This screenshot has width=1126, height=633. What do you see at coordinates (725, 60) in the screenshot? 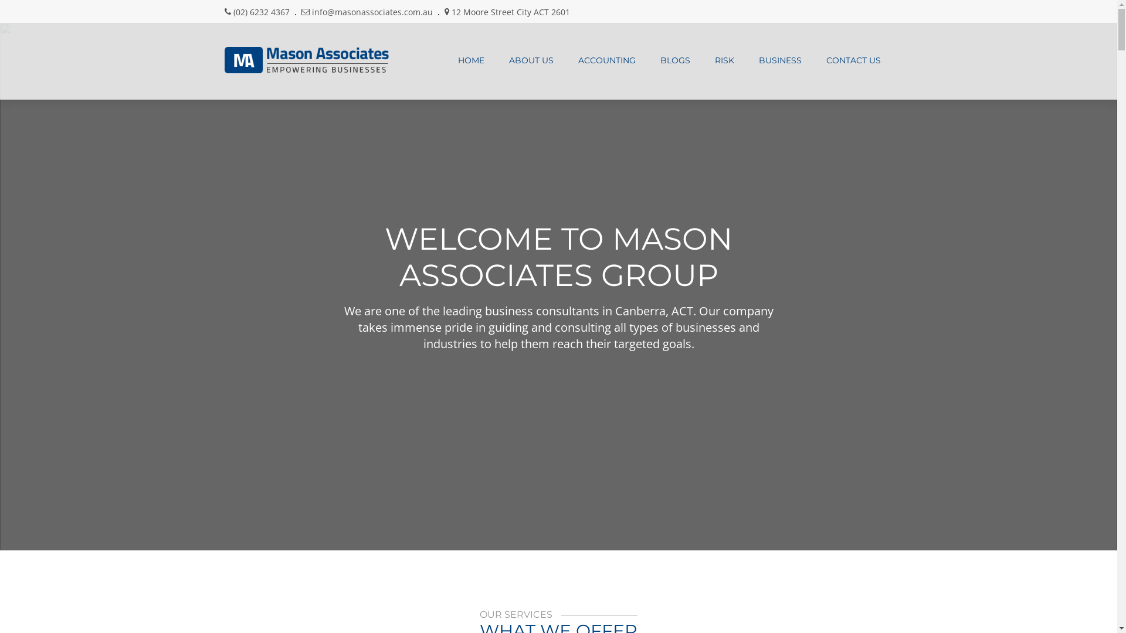
I see `RISK` at bounding box center [725, 60].